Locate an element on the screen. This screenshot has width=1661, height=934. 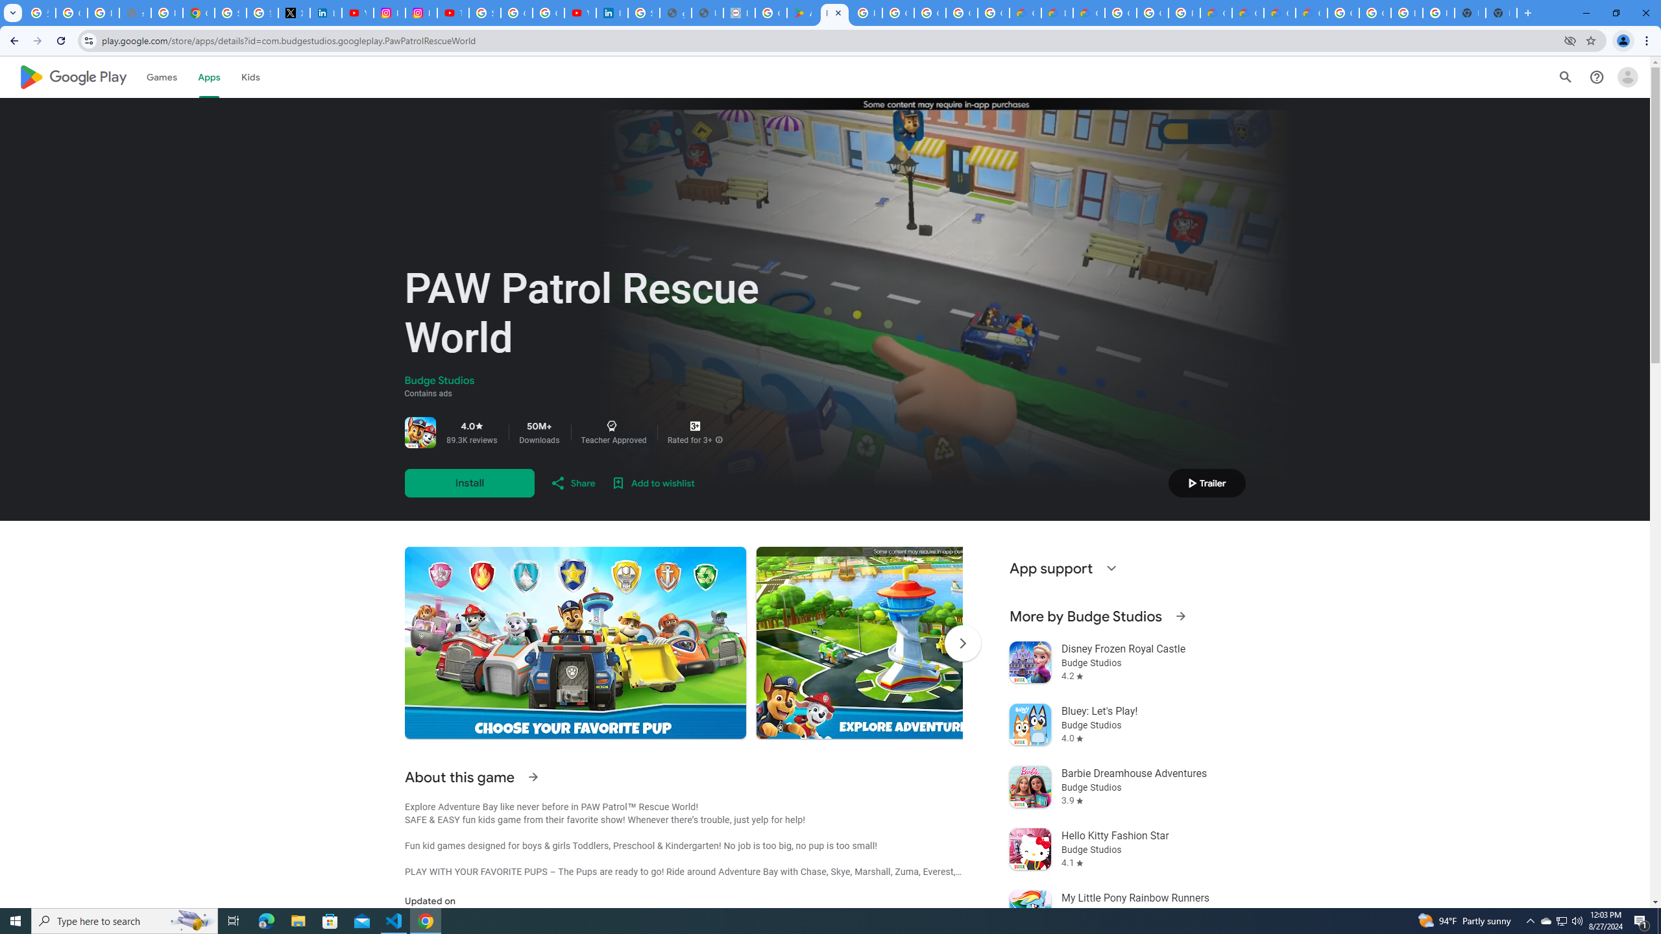
Scroll Next is located at coordinates (962, 643).